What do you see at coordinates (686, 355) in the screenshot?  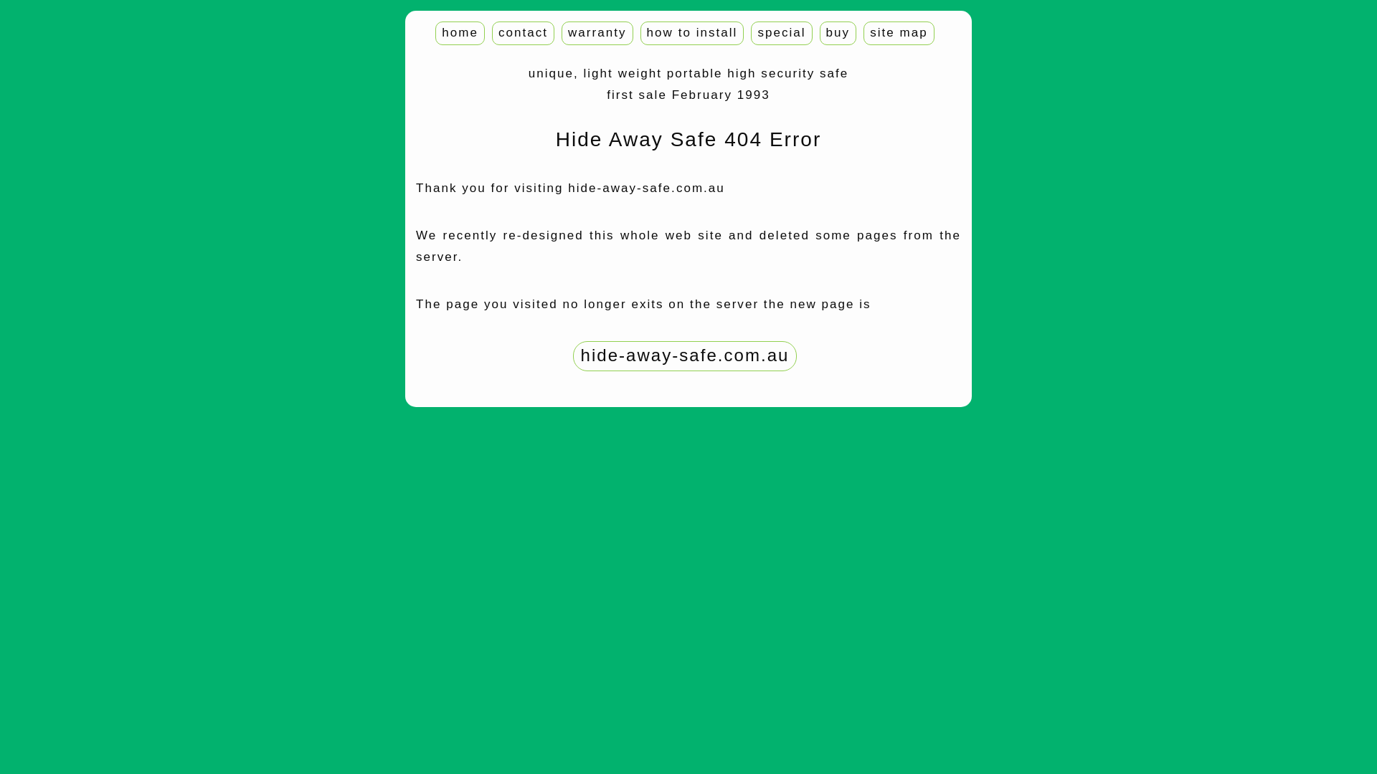 I see `hide-away-safe.com.au` at bounding box center [686, 355].